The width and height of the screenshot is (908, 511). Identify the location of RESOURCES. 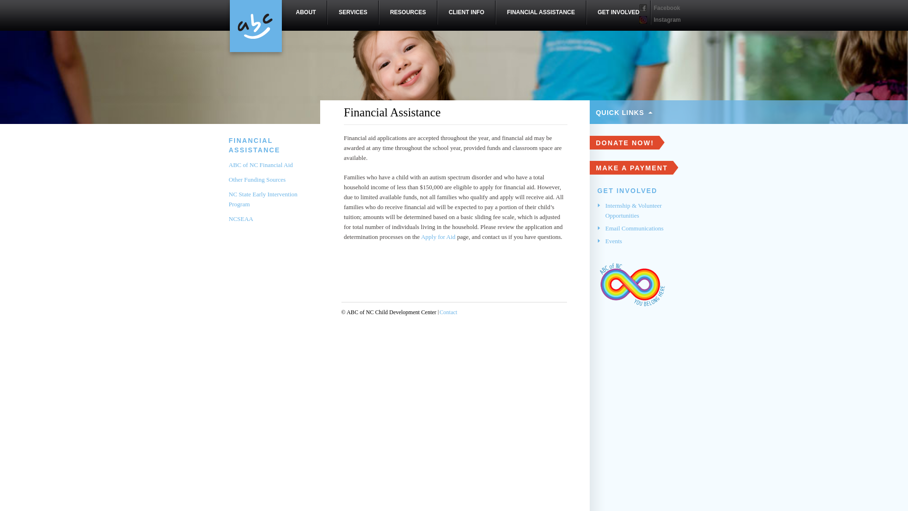
(408, 12).